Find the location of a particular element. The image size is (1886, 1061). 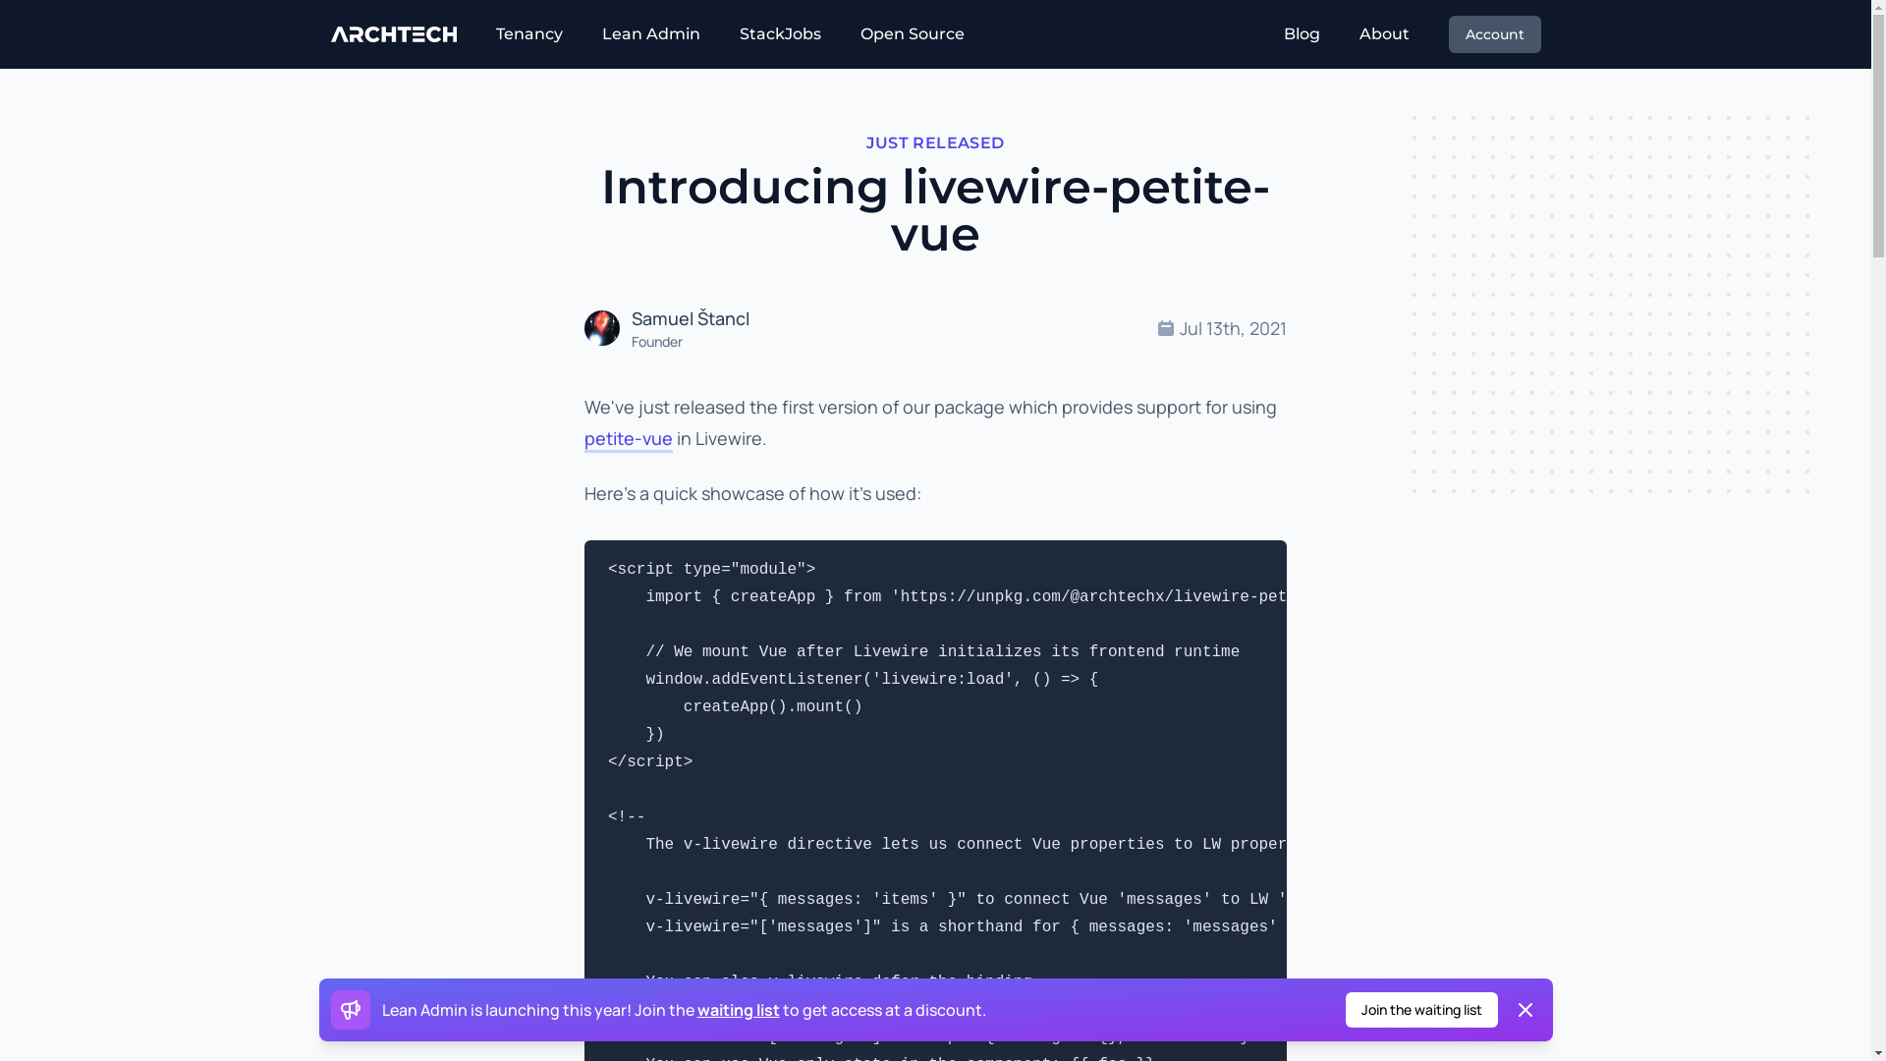

Join the waiting list is located at coordinates (1422, 1010).